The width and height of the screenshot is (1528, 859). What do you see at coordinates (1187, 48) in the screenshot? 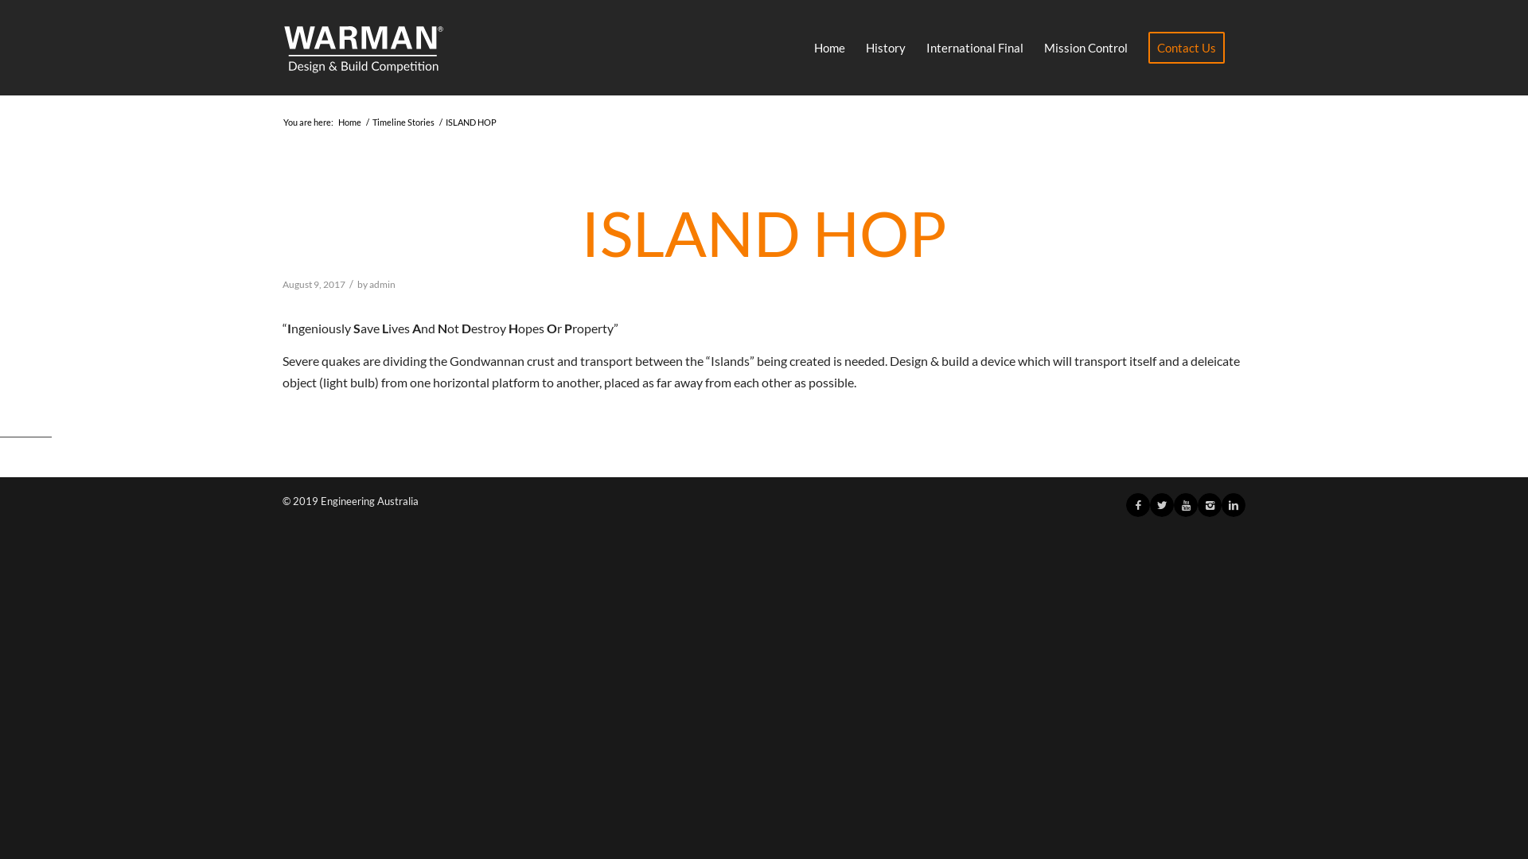
I see `Contact Us` at bounding box center [1187, 48].